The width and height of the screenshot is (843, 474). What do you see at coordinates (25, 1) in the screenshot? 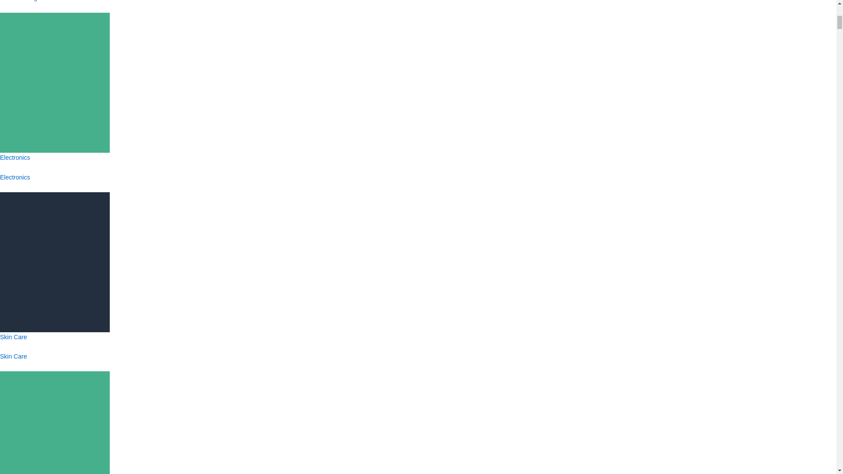
I see `See All Categories` at bounding box center [25, 1].